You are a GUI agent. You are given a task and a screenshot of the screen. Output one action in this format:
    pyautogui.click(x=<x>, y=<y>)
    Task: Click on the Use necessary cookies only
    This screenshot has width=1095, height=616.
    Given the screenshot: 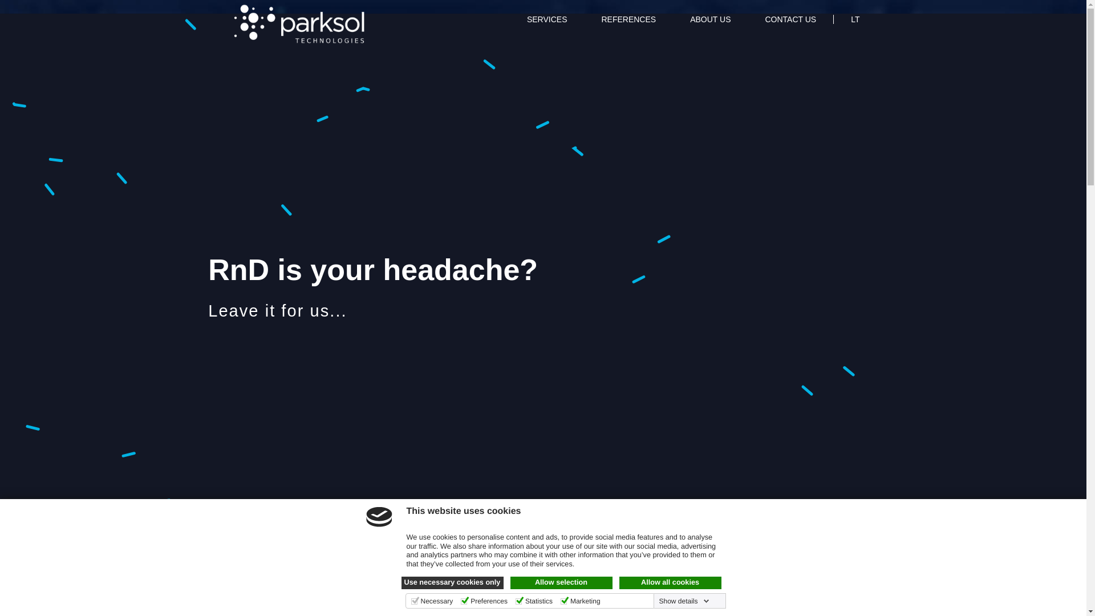 What is the action you would take?
    pyautogui.click(x=453, y=582)
    